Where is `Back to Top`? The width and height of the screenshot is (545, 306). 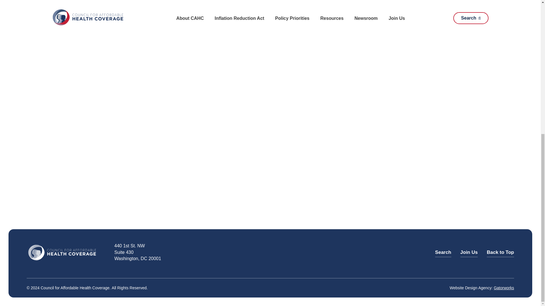
Back to Top is located at coordinates (500, 252).